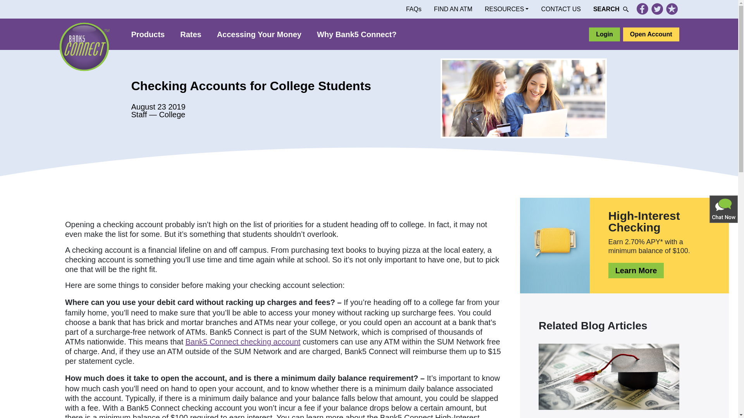 This screenshot has height=418, width=744. Describe the element at coordinates (357, 34) in the screenshot. I see `Why Bank5 Connect?` at that location.